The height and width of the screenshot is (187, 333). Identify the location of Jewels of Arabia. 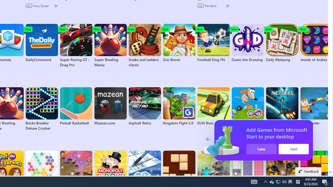
(316, 43).